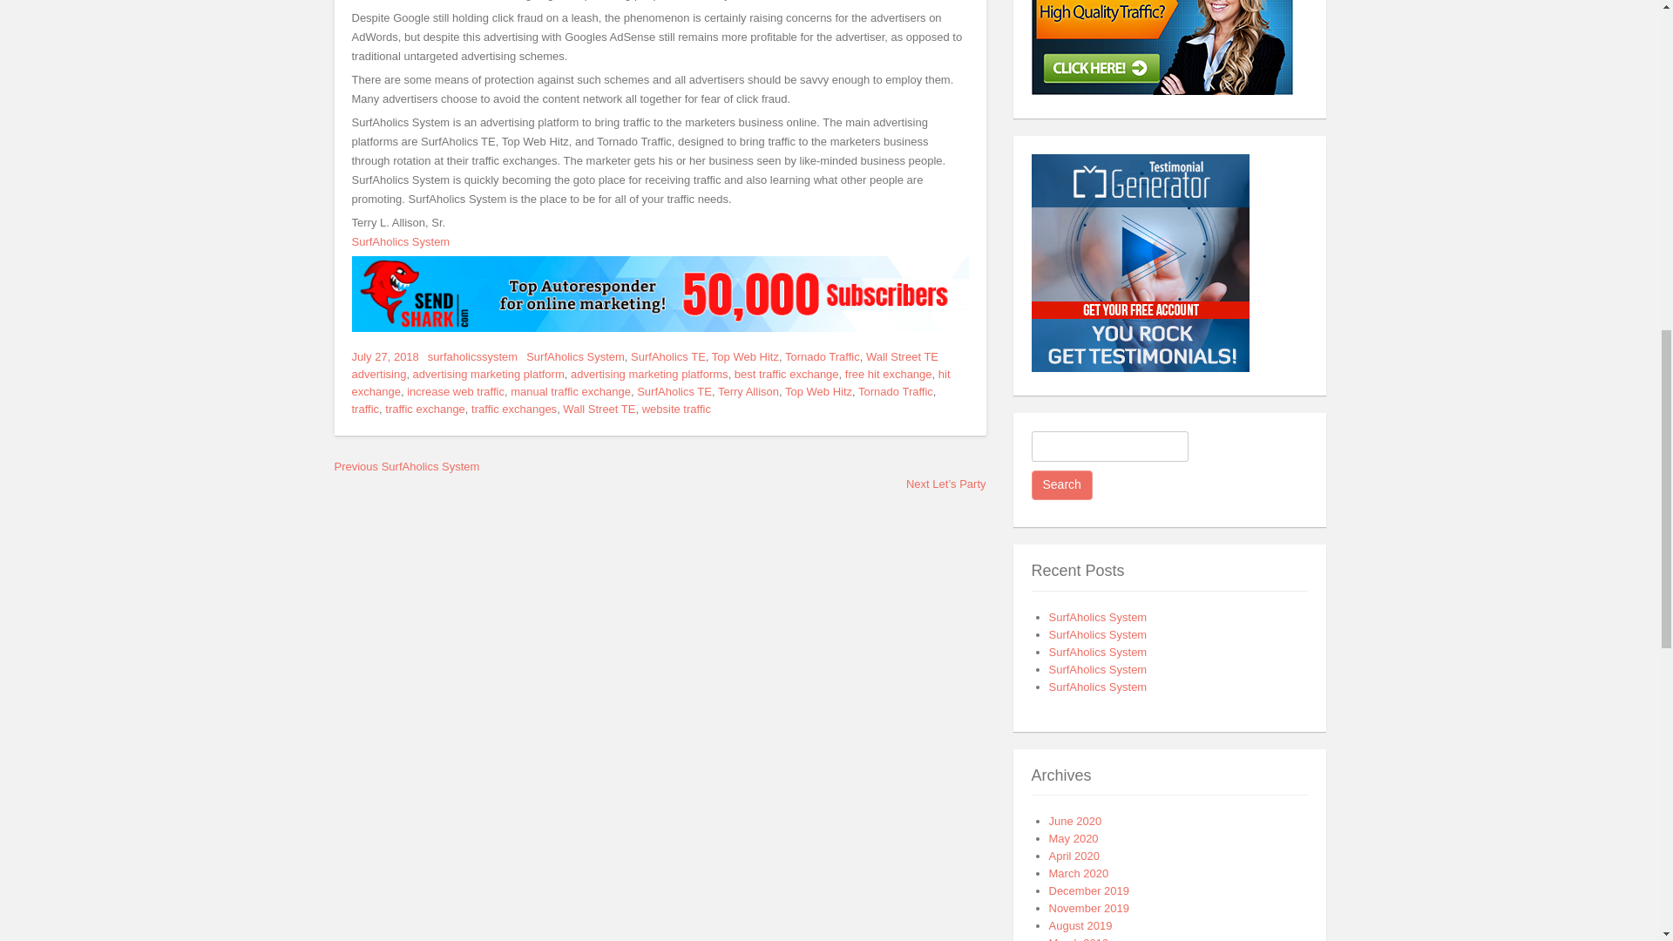 The height and width of the screenshot is (941, 1673). Describe the element at coordinates (365, 410) in the screenshot. I see `traffic` at that location.